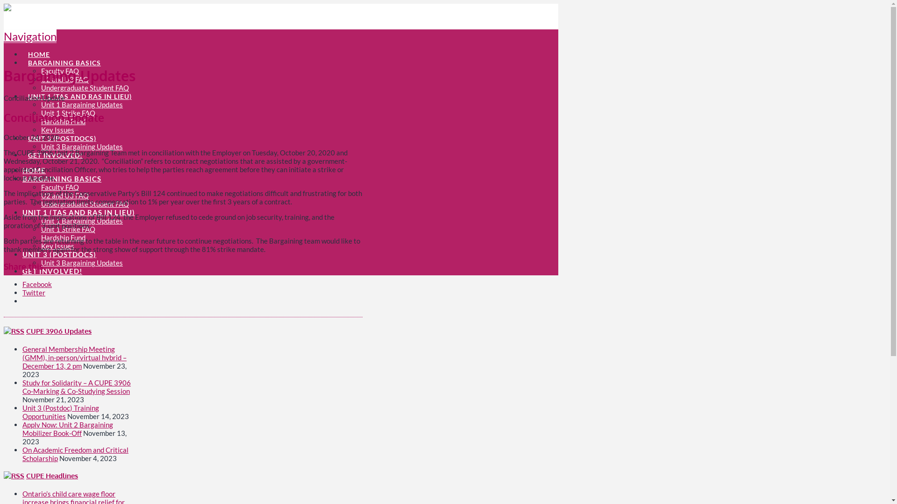  Describe the element at coordinates (64, 121) in the screenshot. I see `Hardship Fund` at that location.